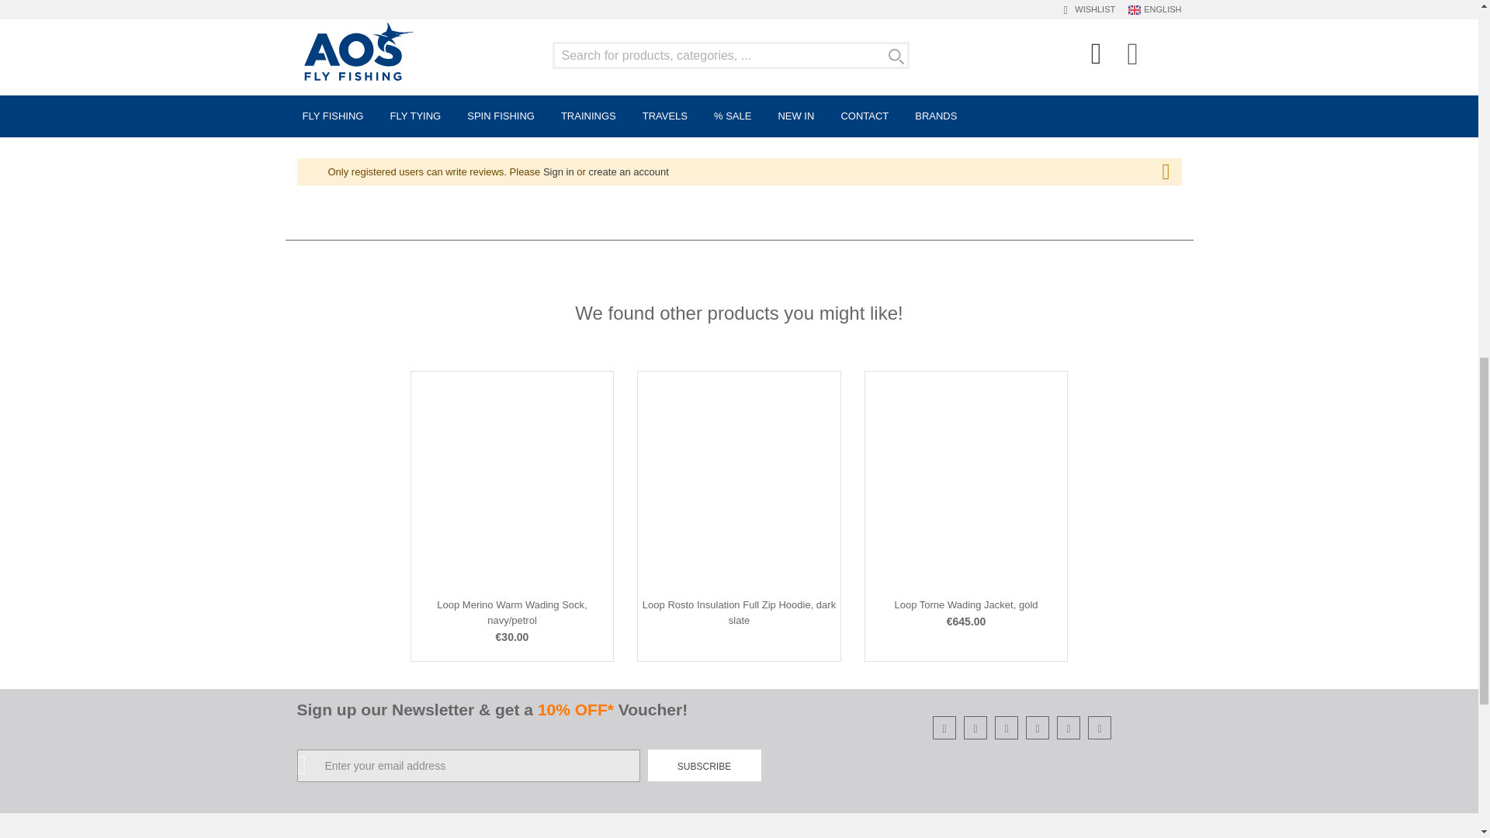 This screenshot has height=838, width=1490. What do you see at coordinates (965, 605) in the screenshot?
I see `Loop Torne Wading Jacket, gold` at bounding box center [965, 605].